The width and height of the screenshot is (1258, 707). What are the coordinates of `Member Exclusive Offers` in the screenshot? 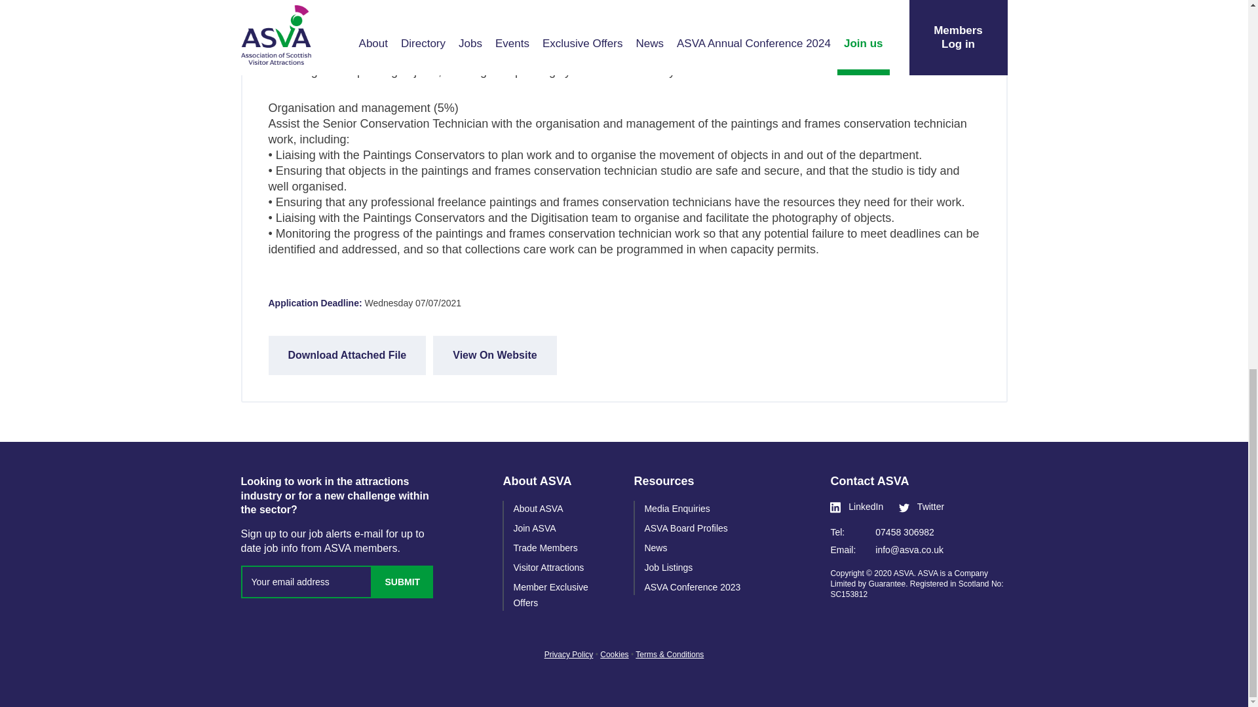 It's located at (550, 594).